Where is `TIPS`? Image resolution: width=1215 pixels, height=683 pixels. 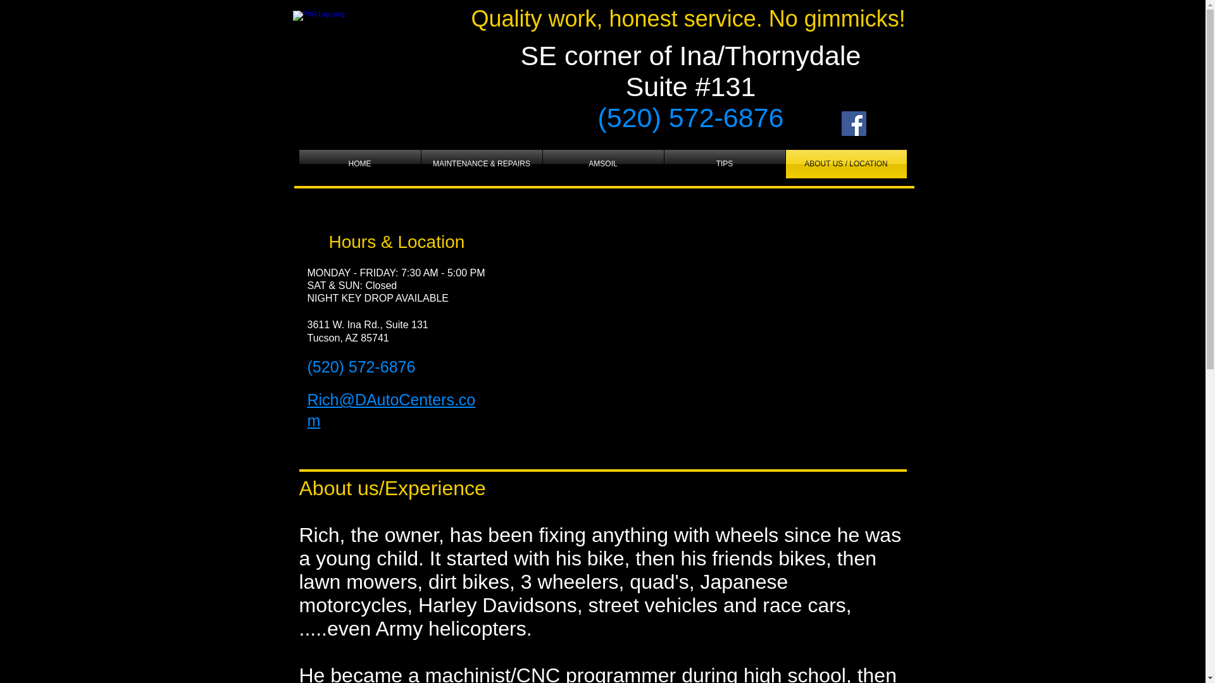 TIPS is located at coordinates (725, 163).